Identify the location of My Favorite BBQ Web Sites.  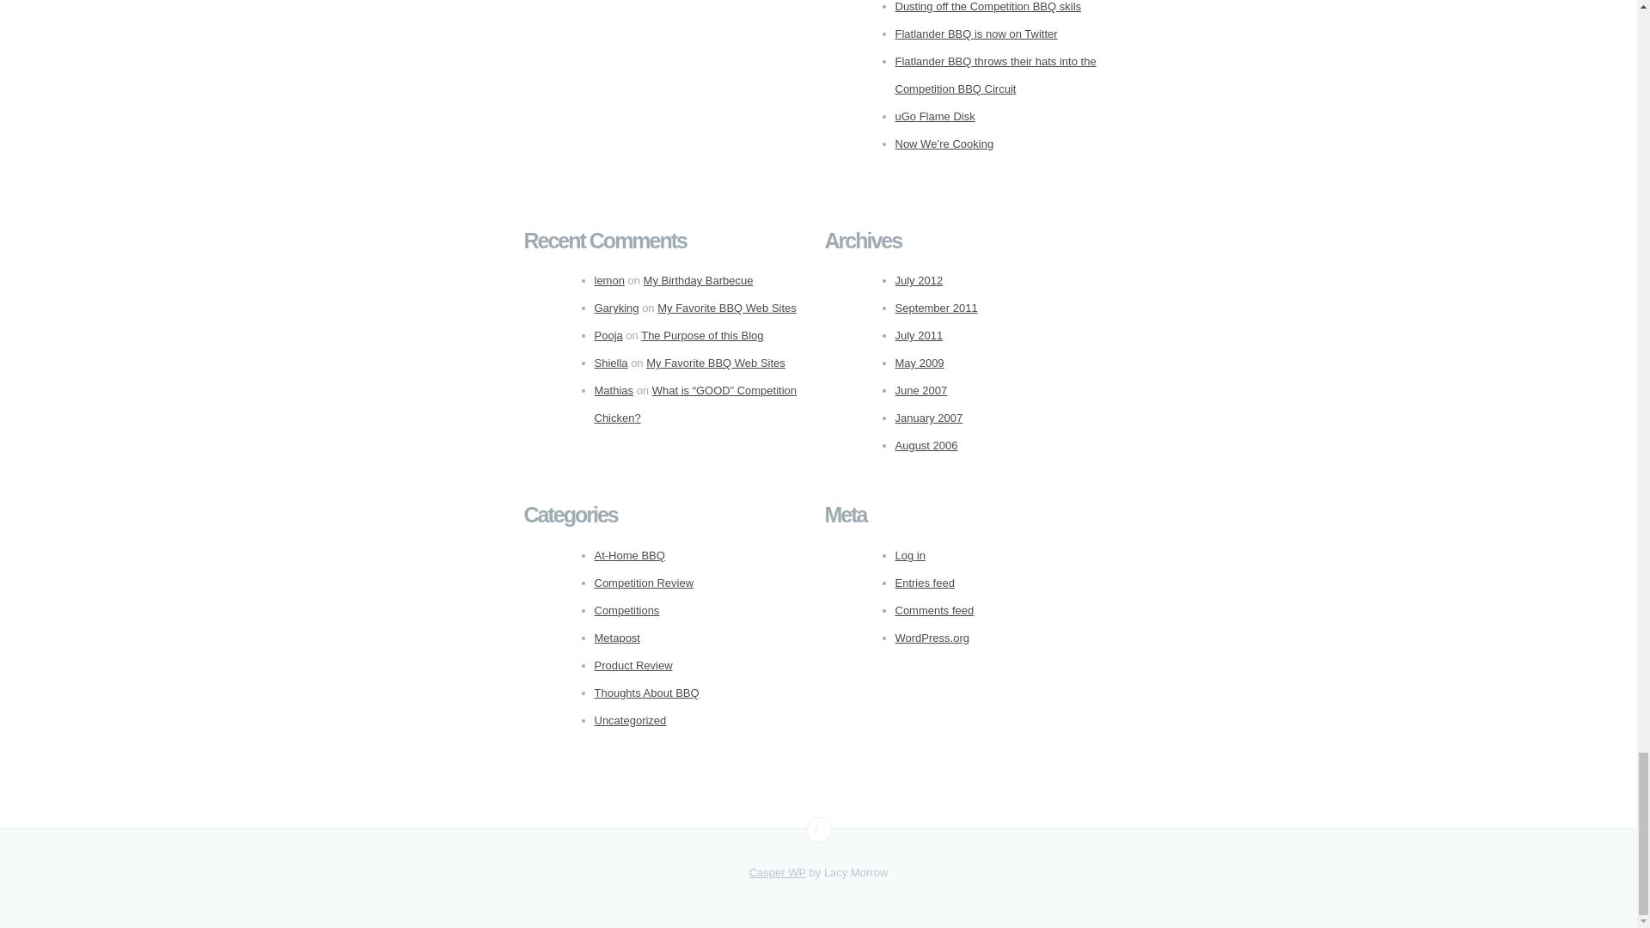
(727, 308).